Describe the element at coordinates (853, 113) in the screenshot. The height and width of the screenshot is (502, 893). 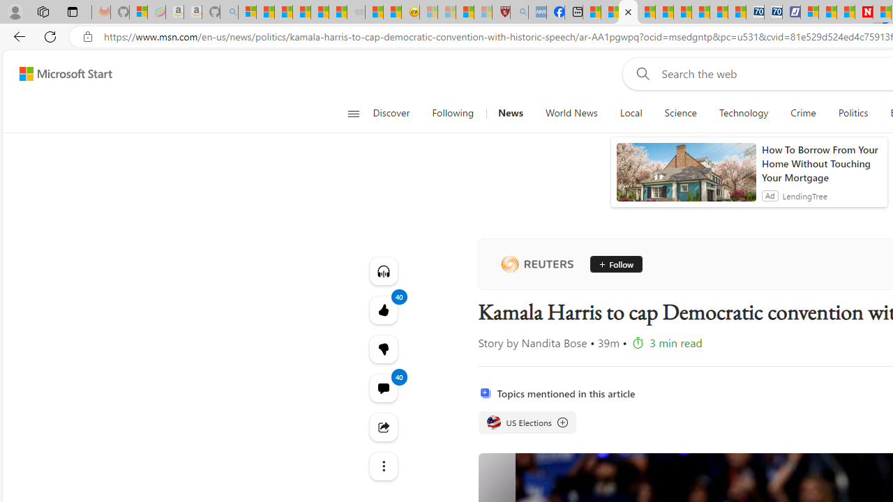
I see `Politics` at that location.